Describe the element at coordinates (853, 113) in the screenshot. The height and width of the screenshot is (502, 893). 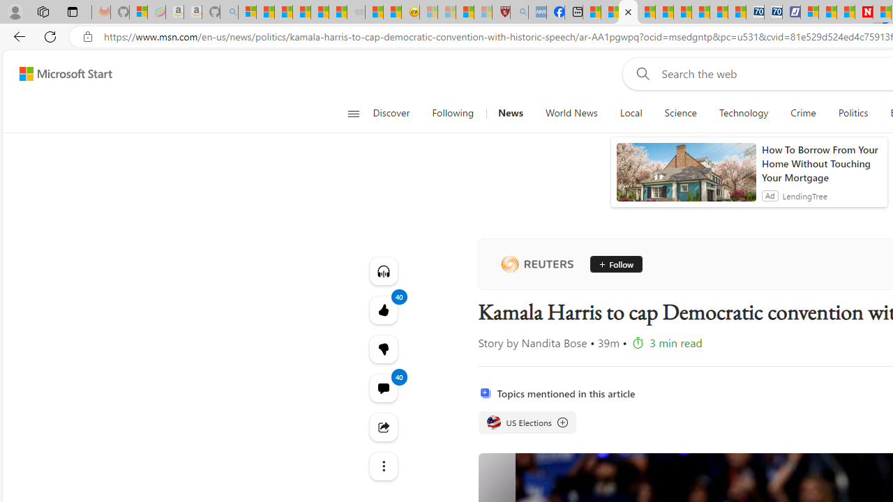
I see `Politics` at that location.